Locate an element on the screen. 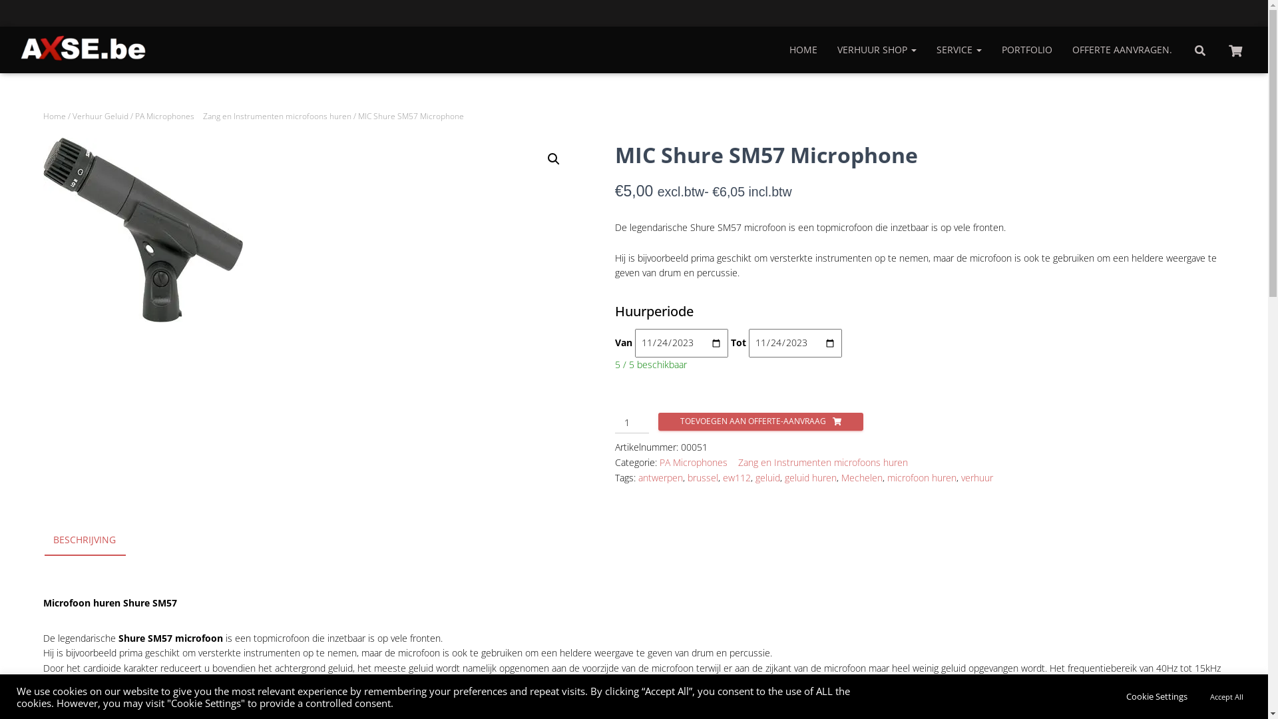 The height and width of the screenshot is (719, 1278). brussel is located at coordinates (703, 478).